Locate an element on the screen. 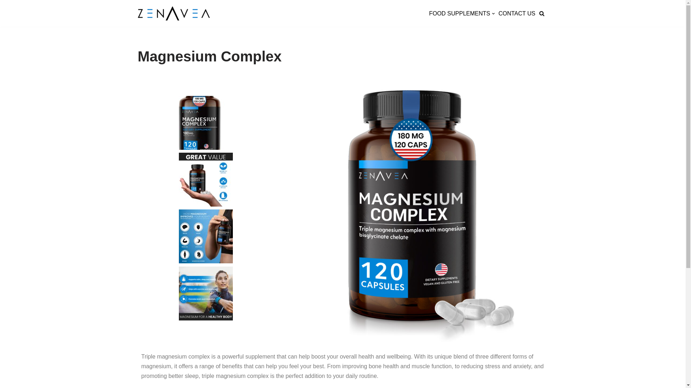  CONTACT US is located at coordinates (517, 13).